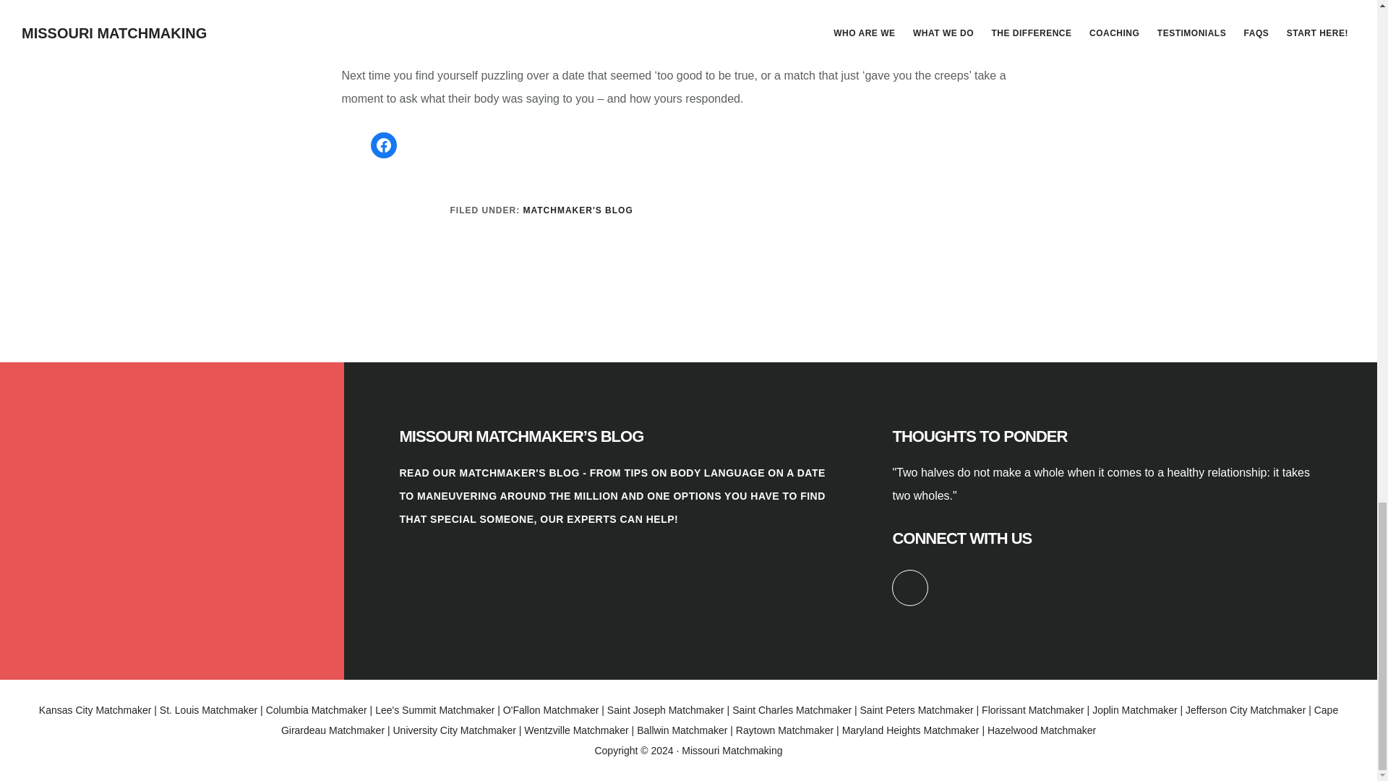  Describe the element at coordinates (784, 730) in the screenshot. I see `Raytown Matchmaker` at that location.